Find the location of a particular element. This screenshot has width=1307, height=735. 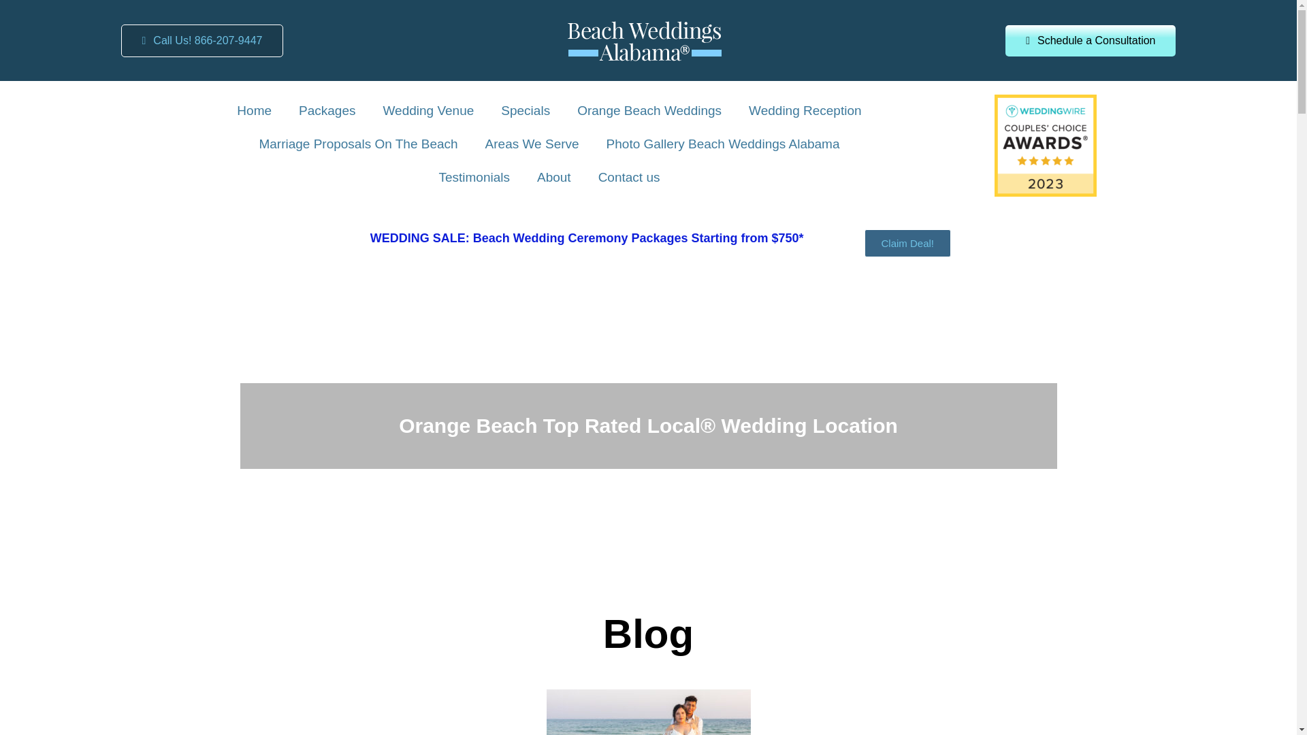

Schedule a Consultation is located at coordinates (1090, 39).